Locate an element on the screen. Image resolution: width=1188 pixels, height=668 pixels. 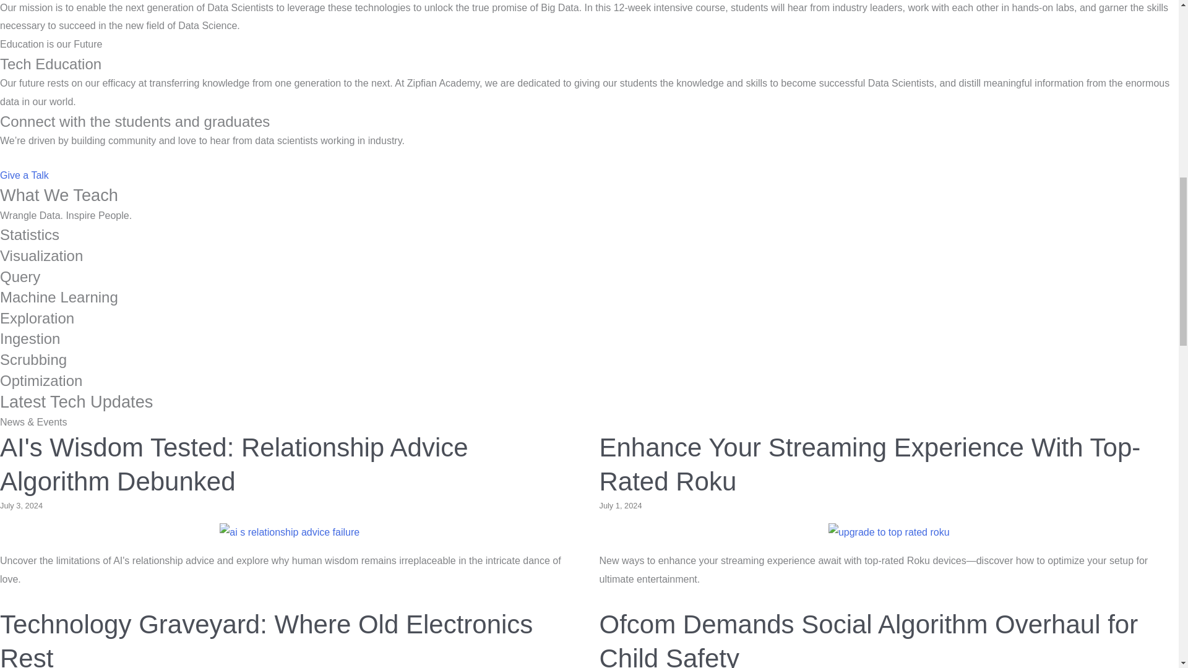
9:14 pm is located at coordinates (620, 506).